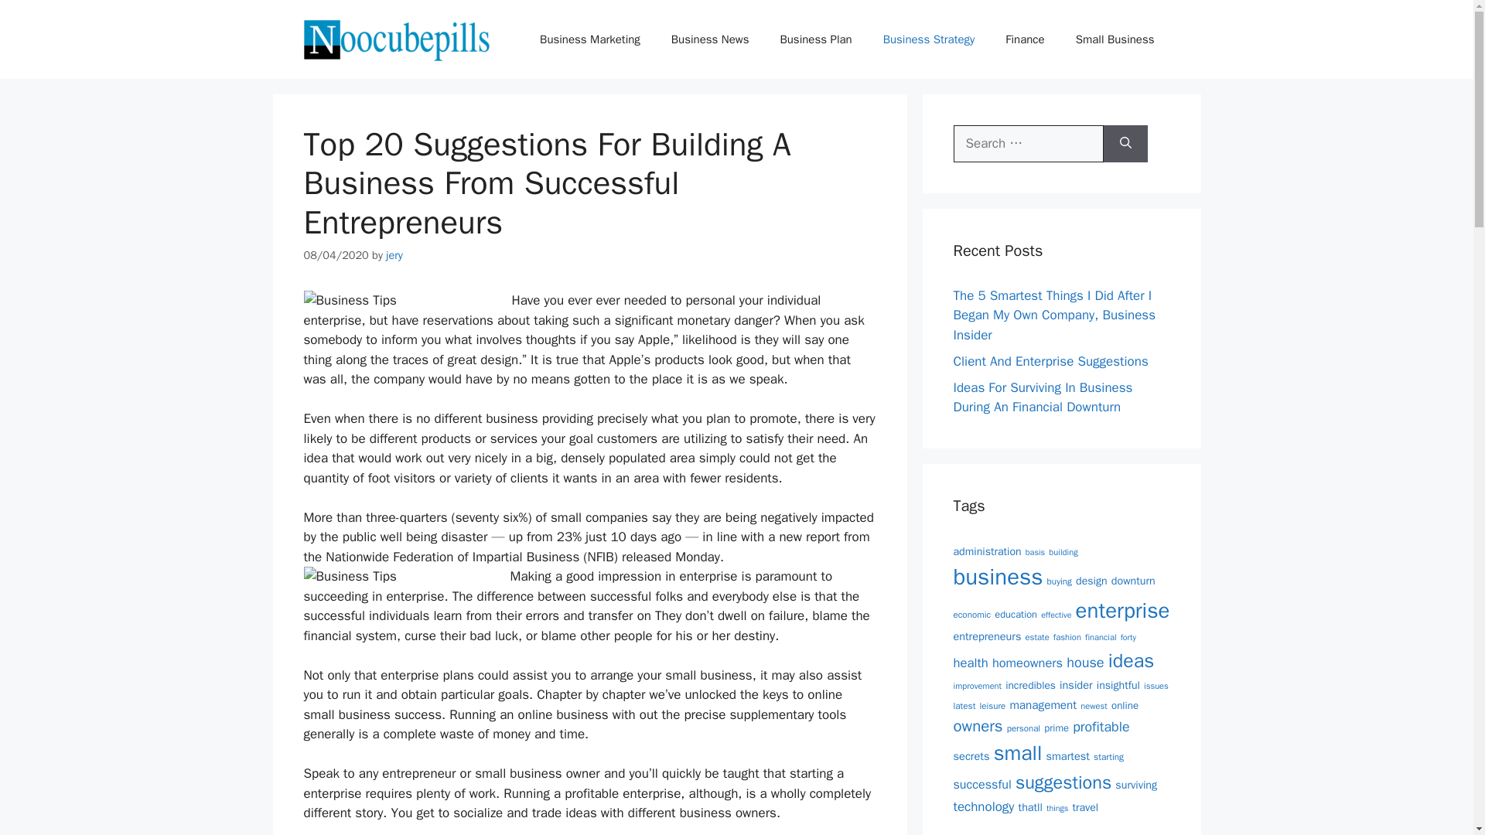  I want to click on building, so click(1063, 551).